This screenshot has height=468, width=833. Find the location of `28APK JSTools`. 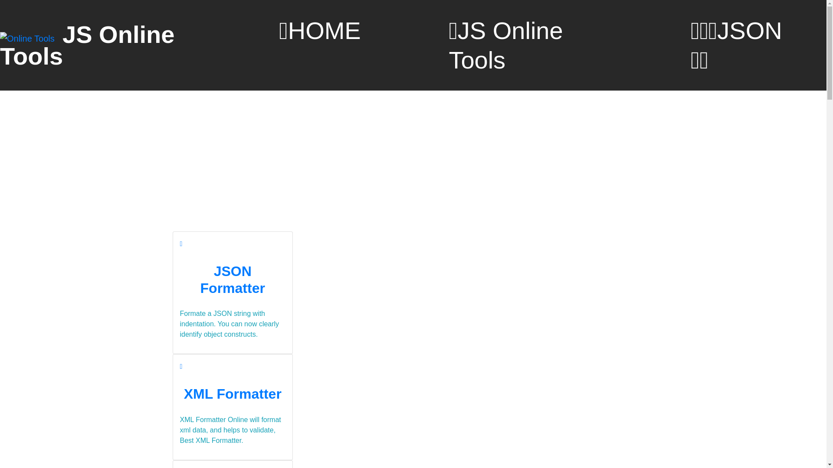

28APK JSTools is located at coordinates (29, 38).